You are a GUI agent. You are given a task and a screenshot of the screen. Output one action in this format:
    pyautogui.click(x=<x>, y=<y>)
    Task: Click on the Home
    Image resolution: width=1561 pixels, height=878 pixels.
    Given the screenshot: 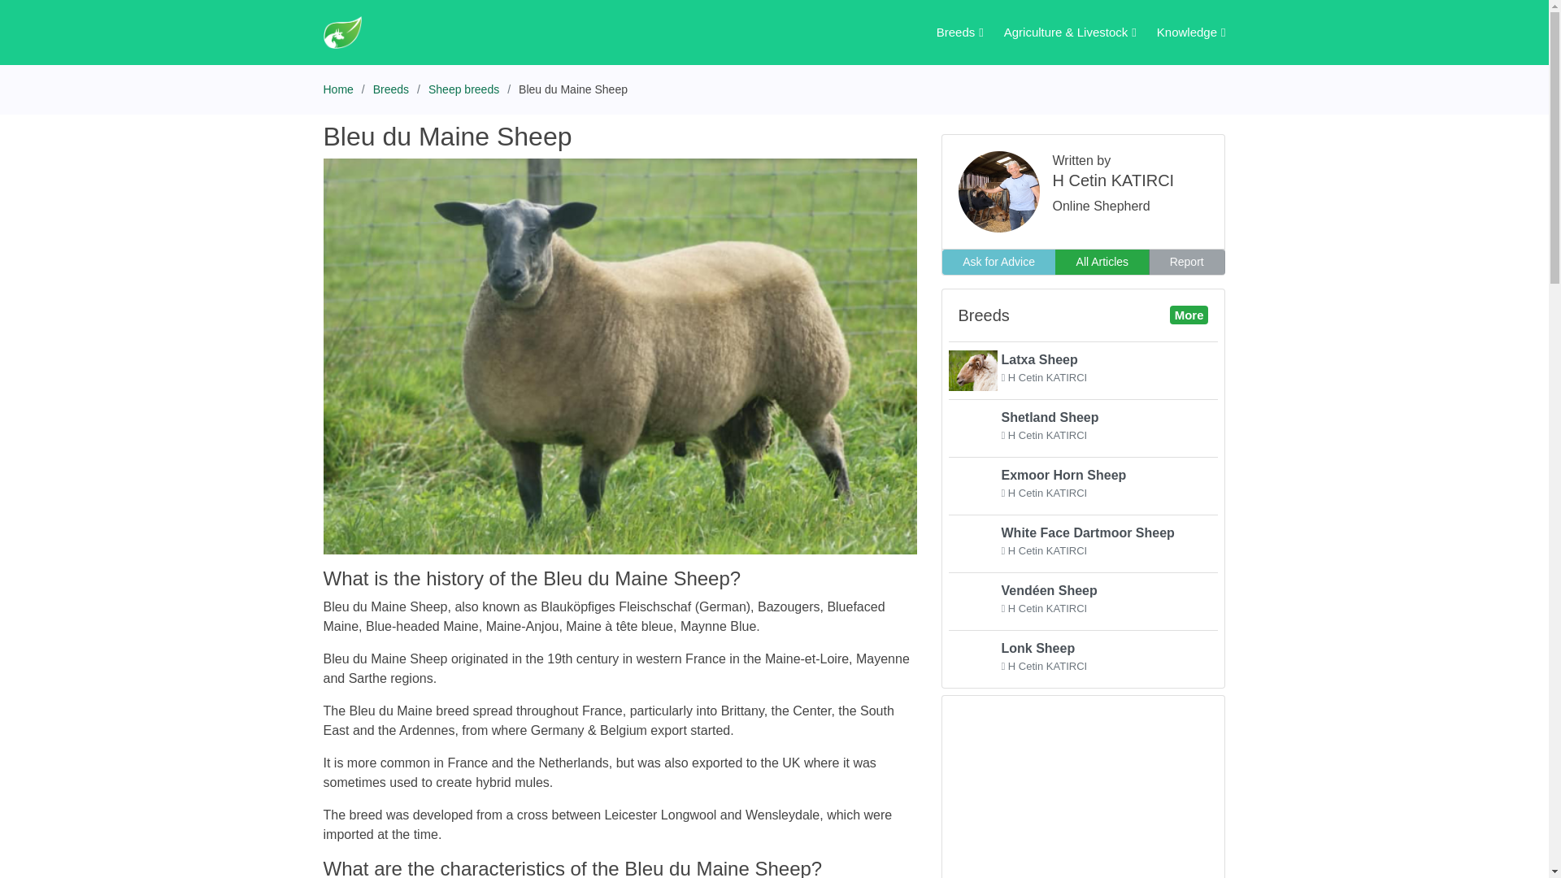 What is the action you would take?
    pyautogui.click(x=1181, y=33)
    